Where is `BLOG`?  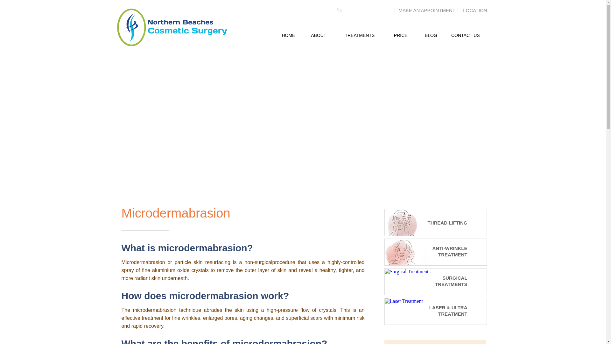 BLOG is located at coordinates (431, 35).